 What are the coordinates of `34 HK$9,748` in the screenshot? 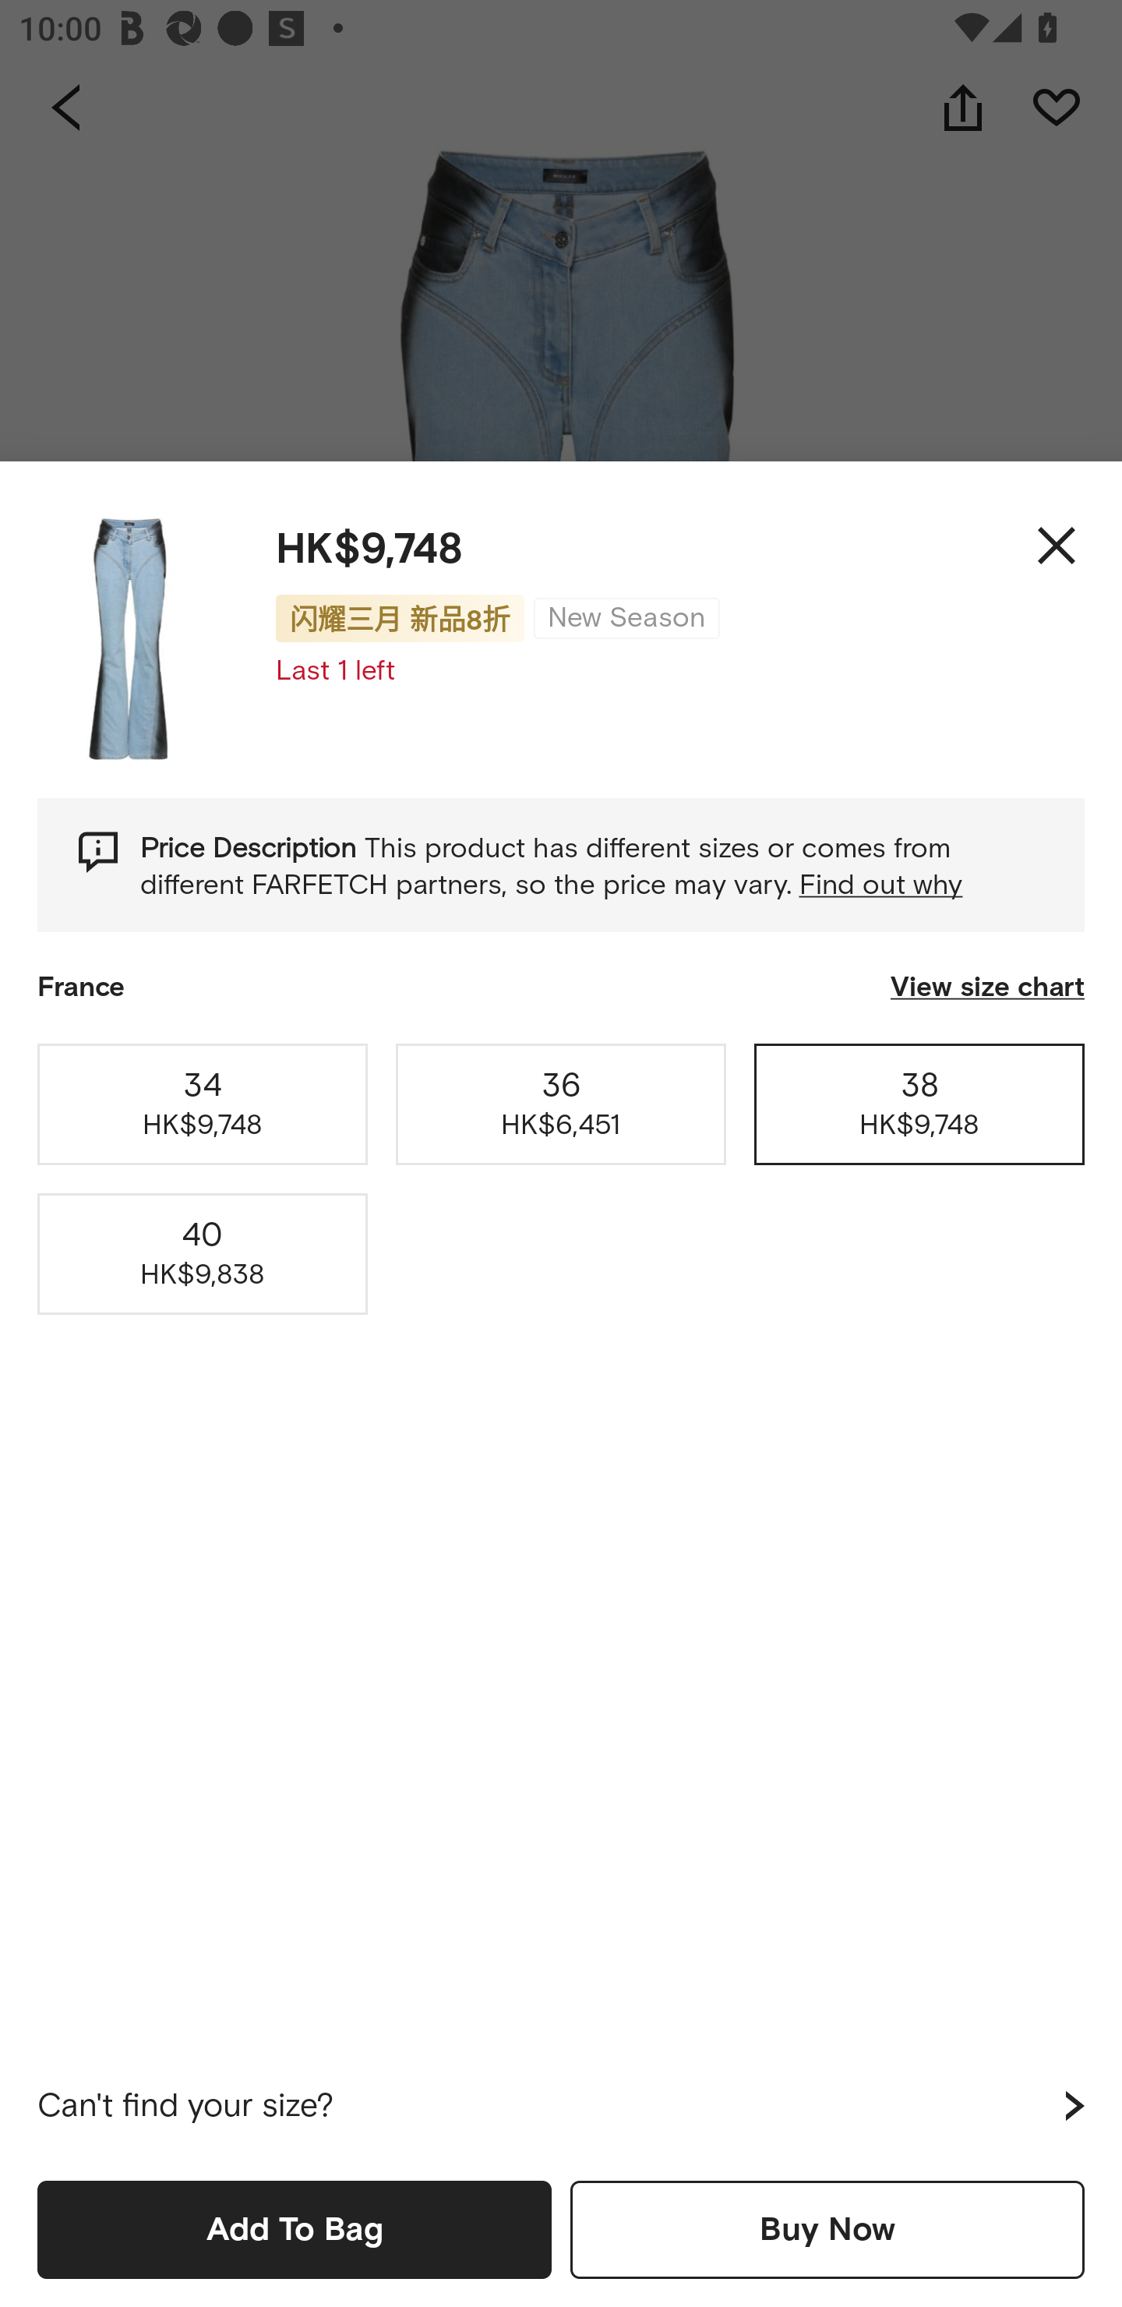 It's located at (203, 1104).